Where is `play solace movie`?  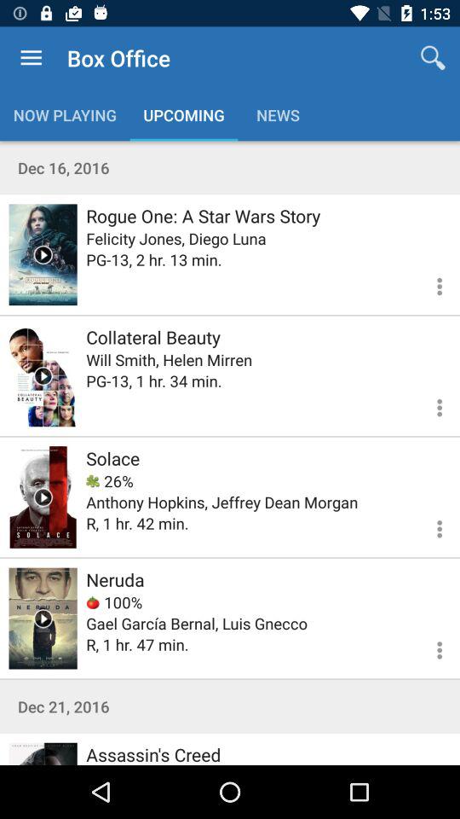 play solace movie is located at coordinates (43, 497).